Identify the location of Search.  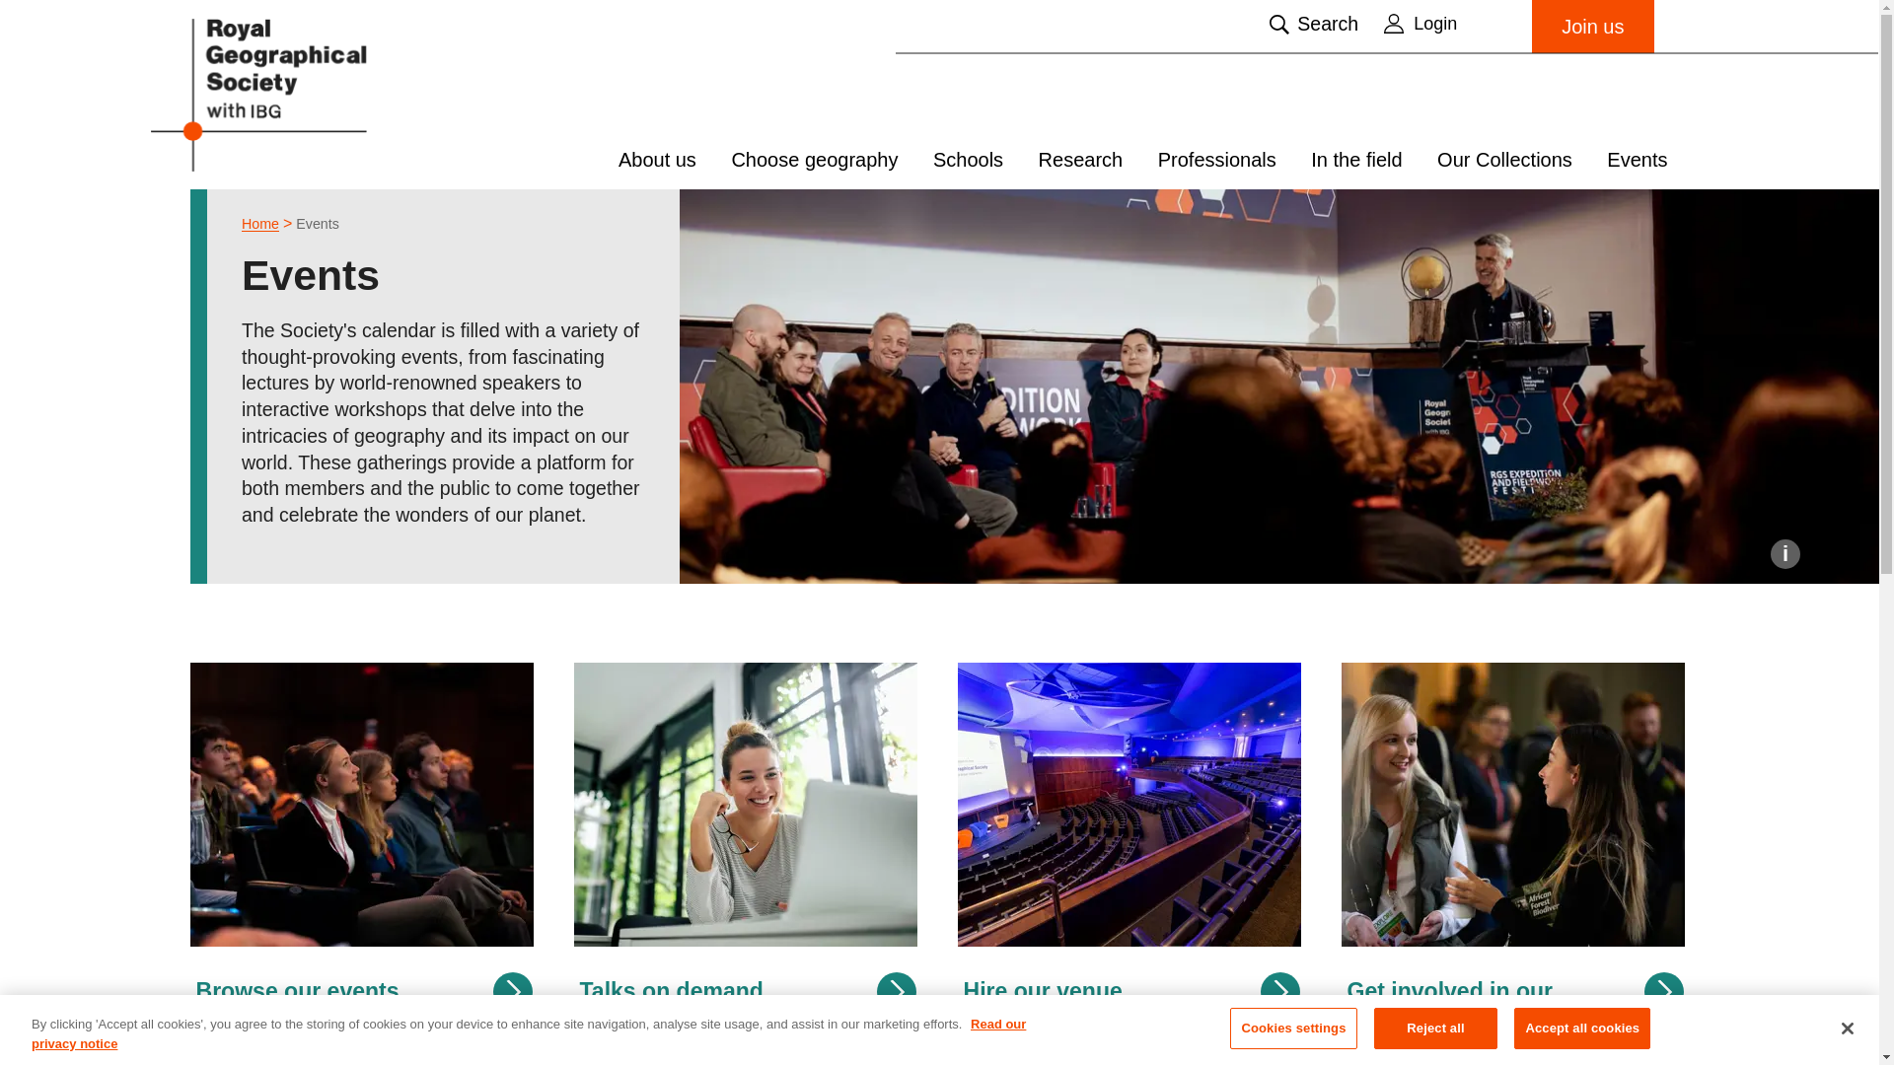
(1313, 24).